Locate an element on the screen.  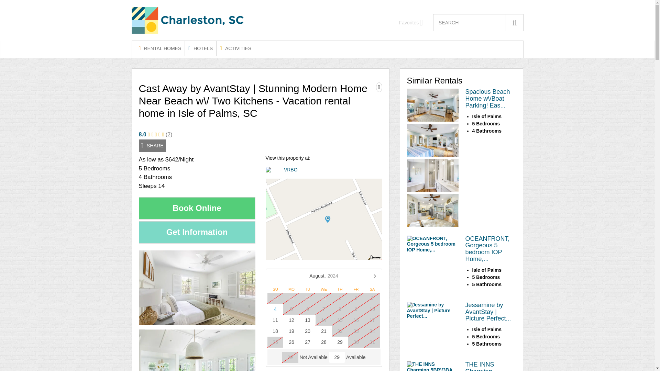
SHARE is located at coordinates (152, 146).